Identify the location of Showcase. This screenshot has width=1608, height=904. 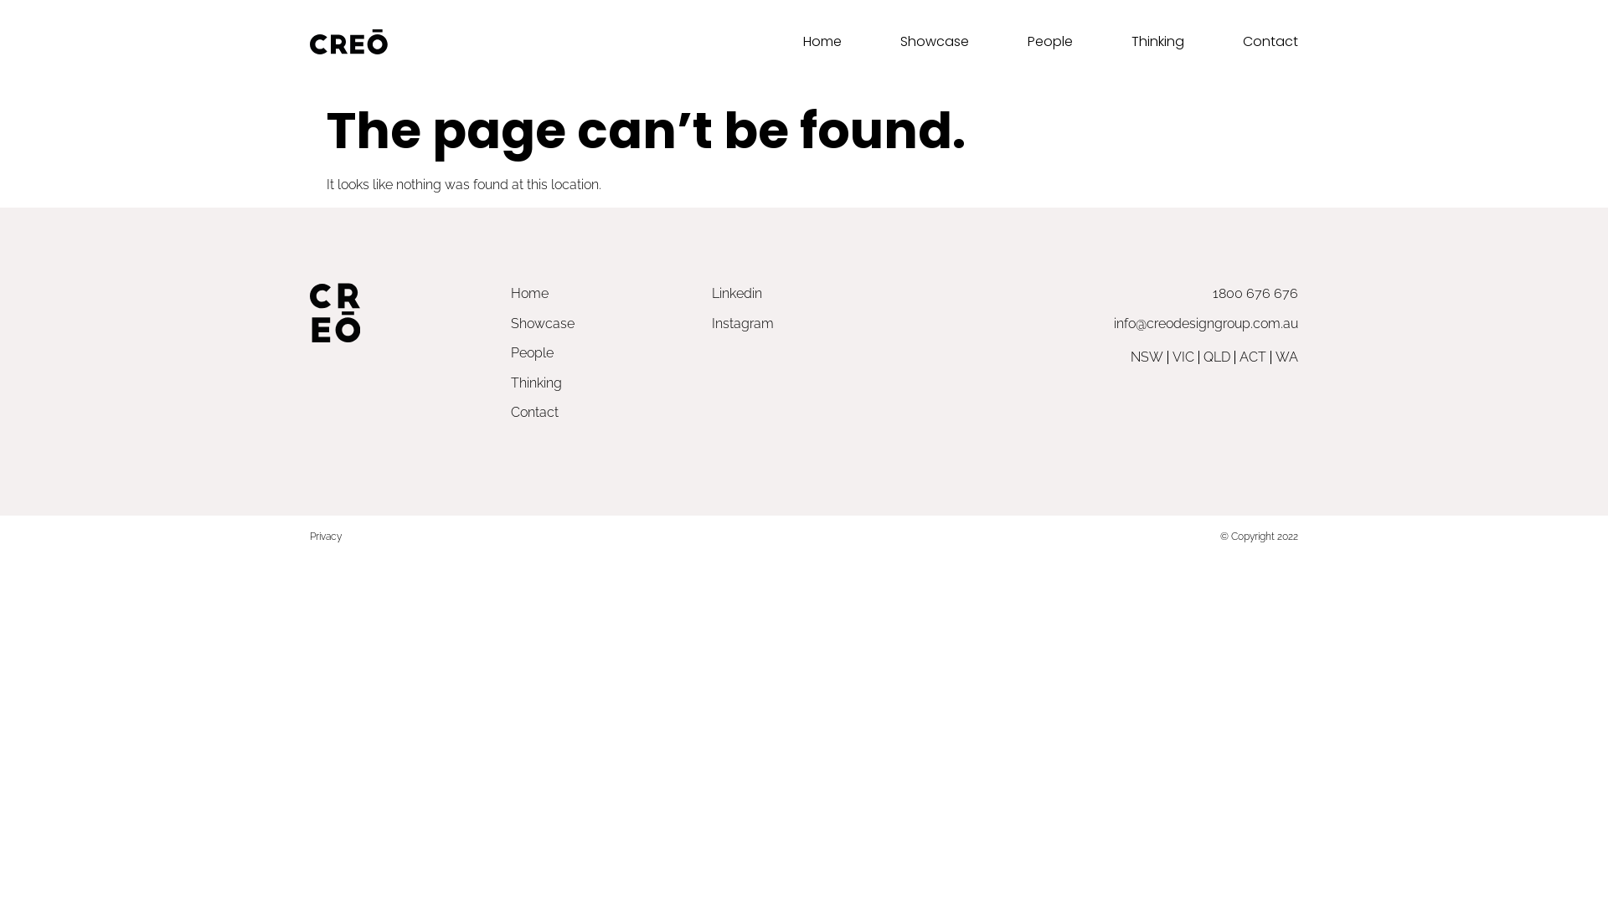
(935, 42).